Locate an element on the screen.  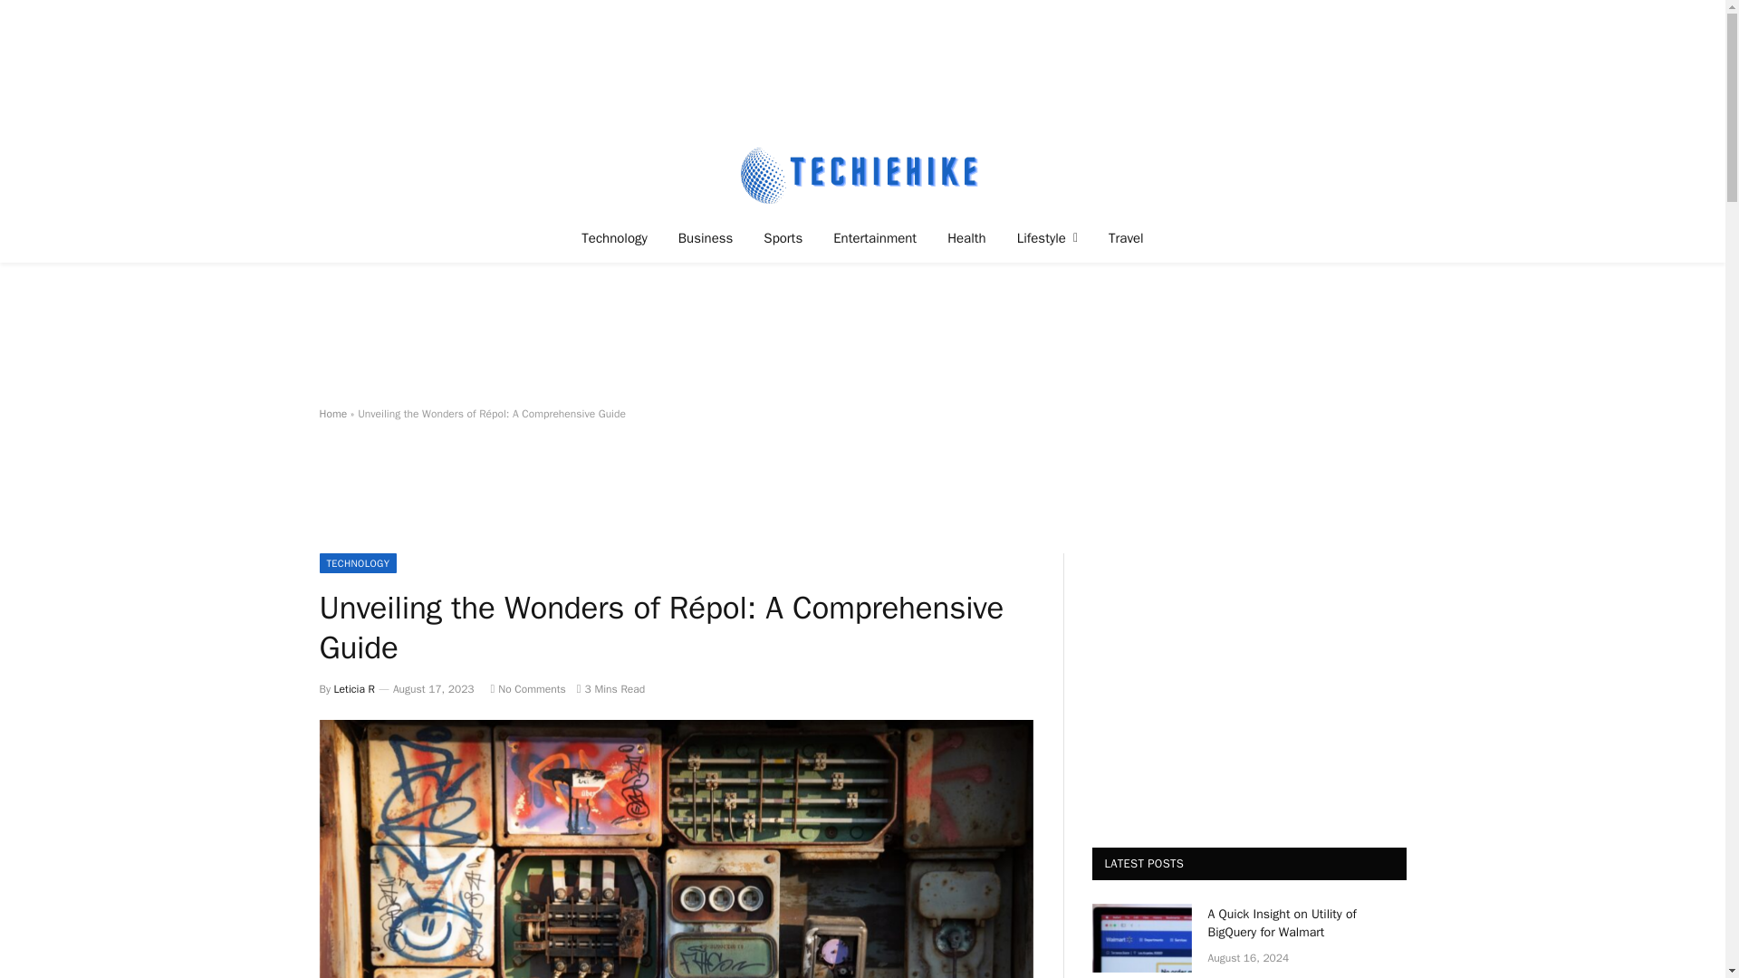
Health is located at coordinates (966, 237).